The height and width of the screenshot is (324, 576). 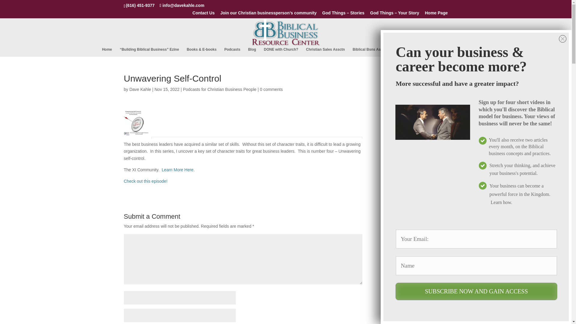 I want to click on Biblical Bsns Course, so click(x=423, y=52).